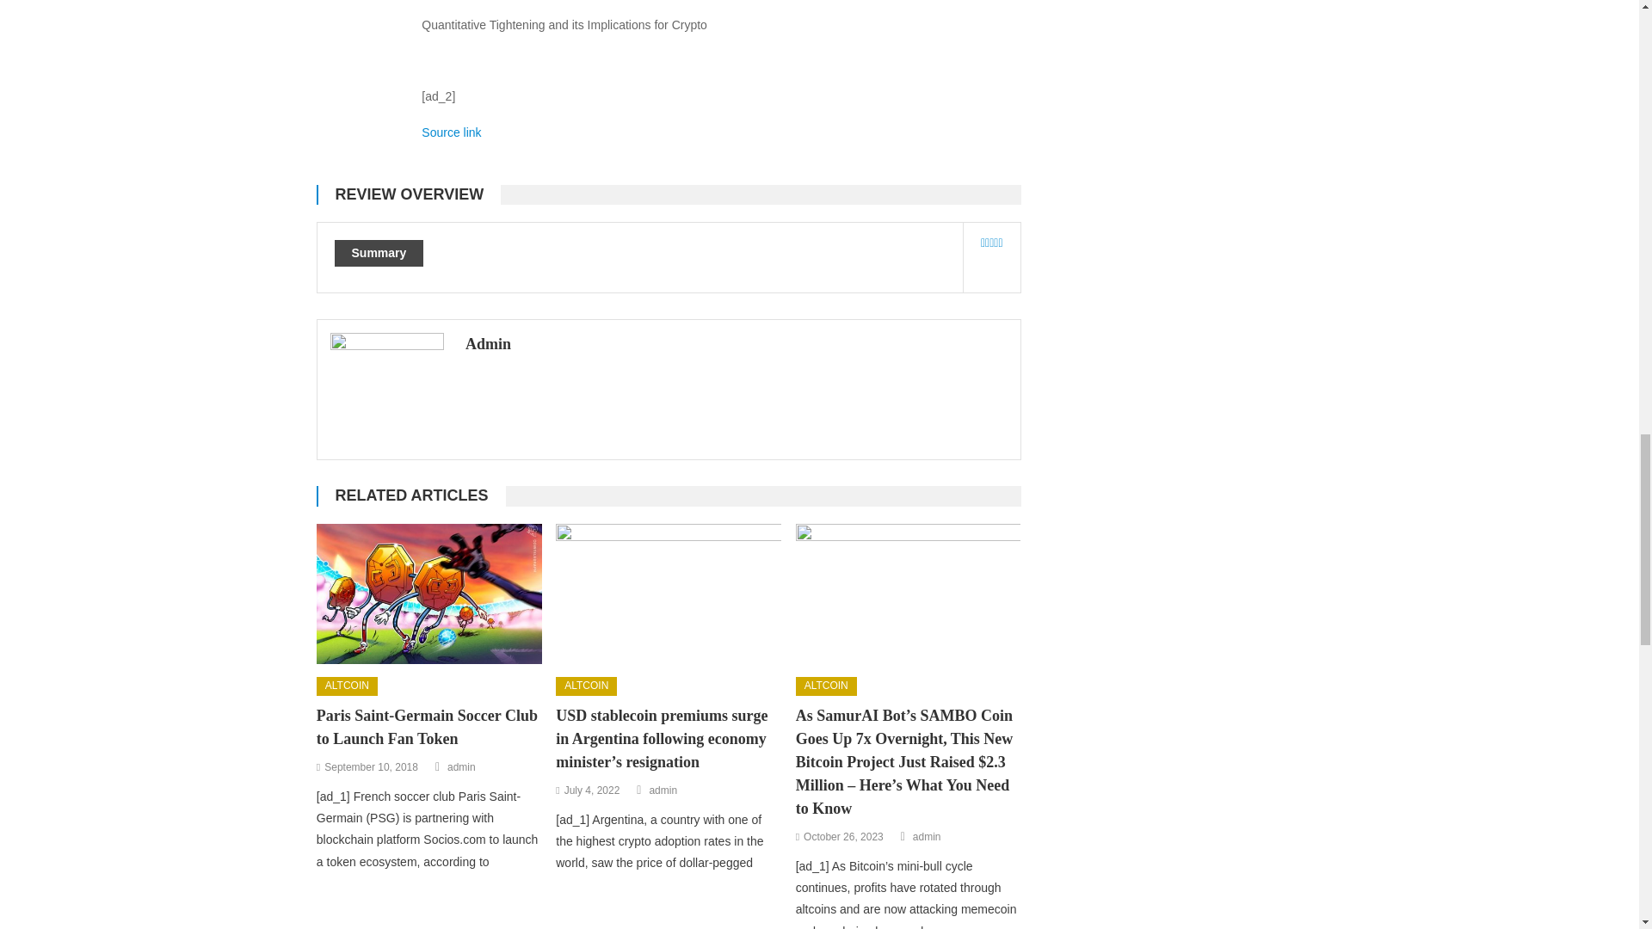 This screenshot has height=929, width=1652. I want to click on ALTCOIN, so click(585, 686).